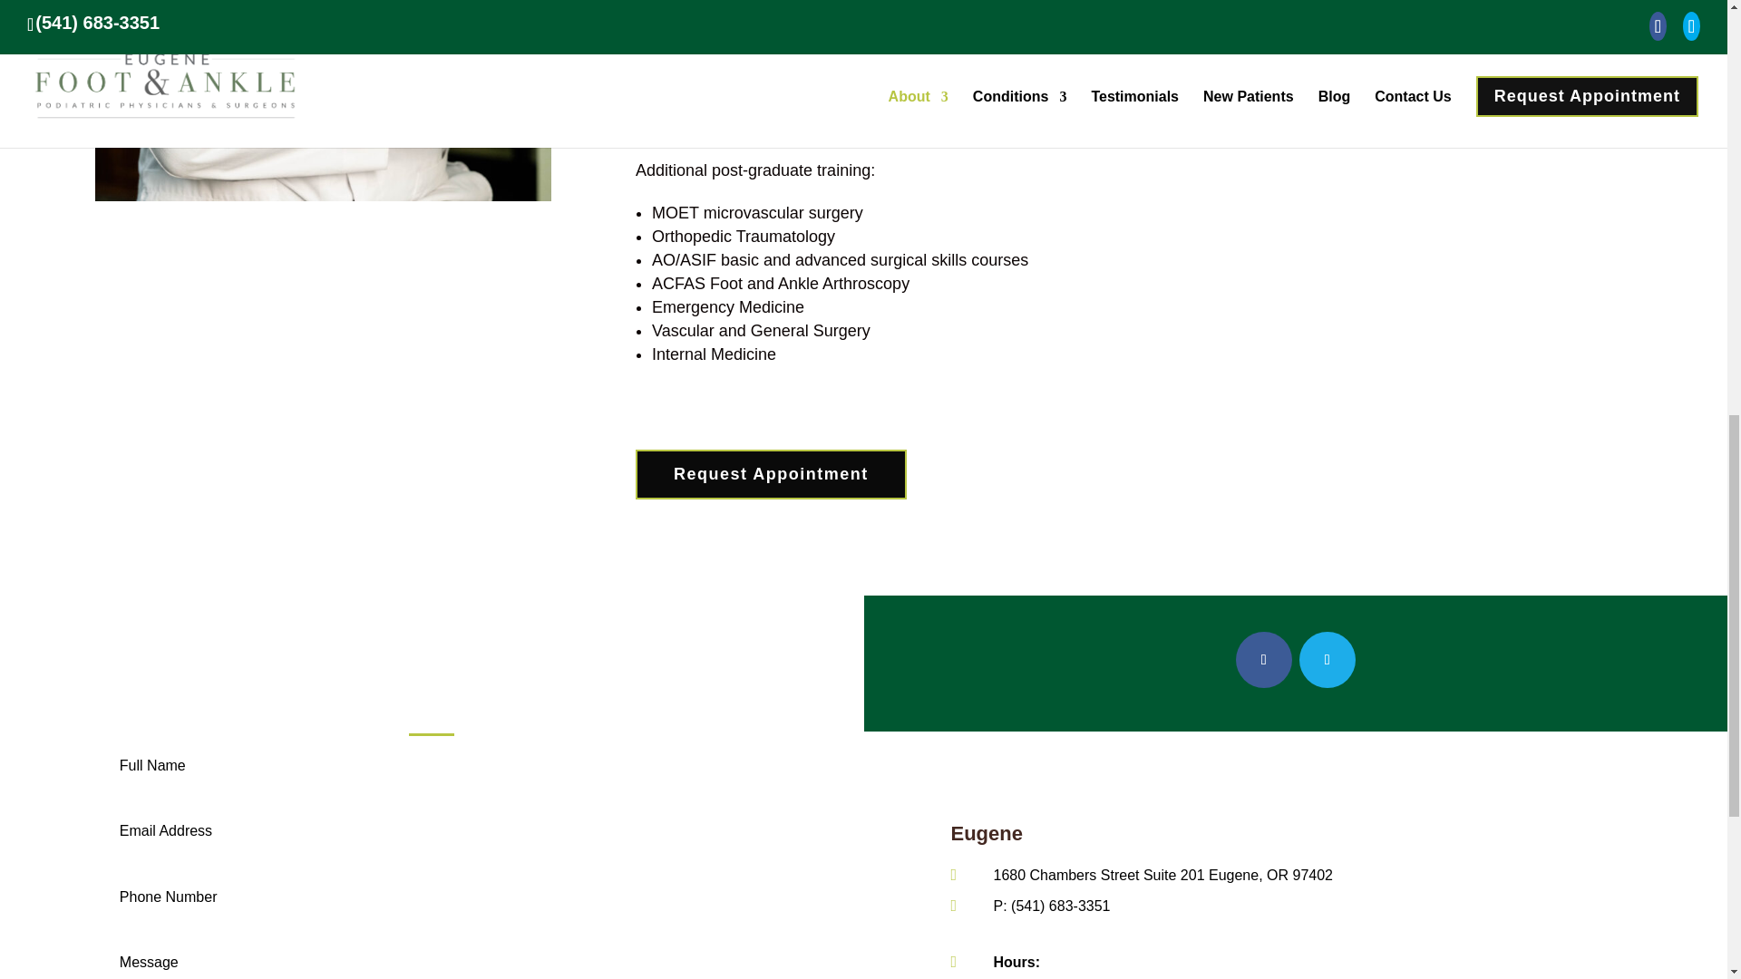 The image size is (1741, 979). Describe the element at coordinates (771, 473) in the screenshot. I see `Request Appointment` at that location.